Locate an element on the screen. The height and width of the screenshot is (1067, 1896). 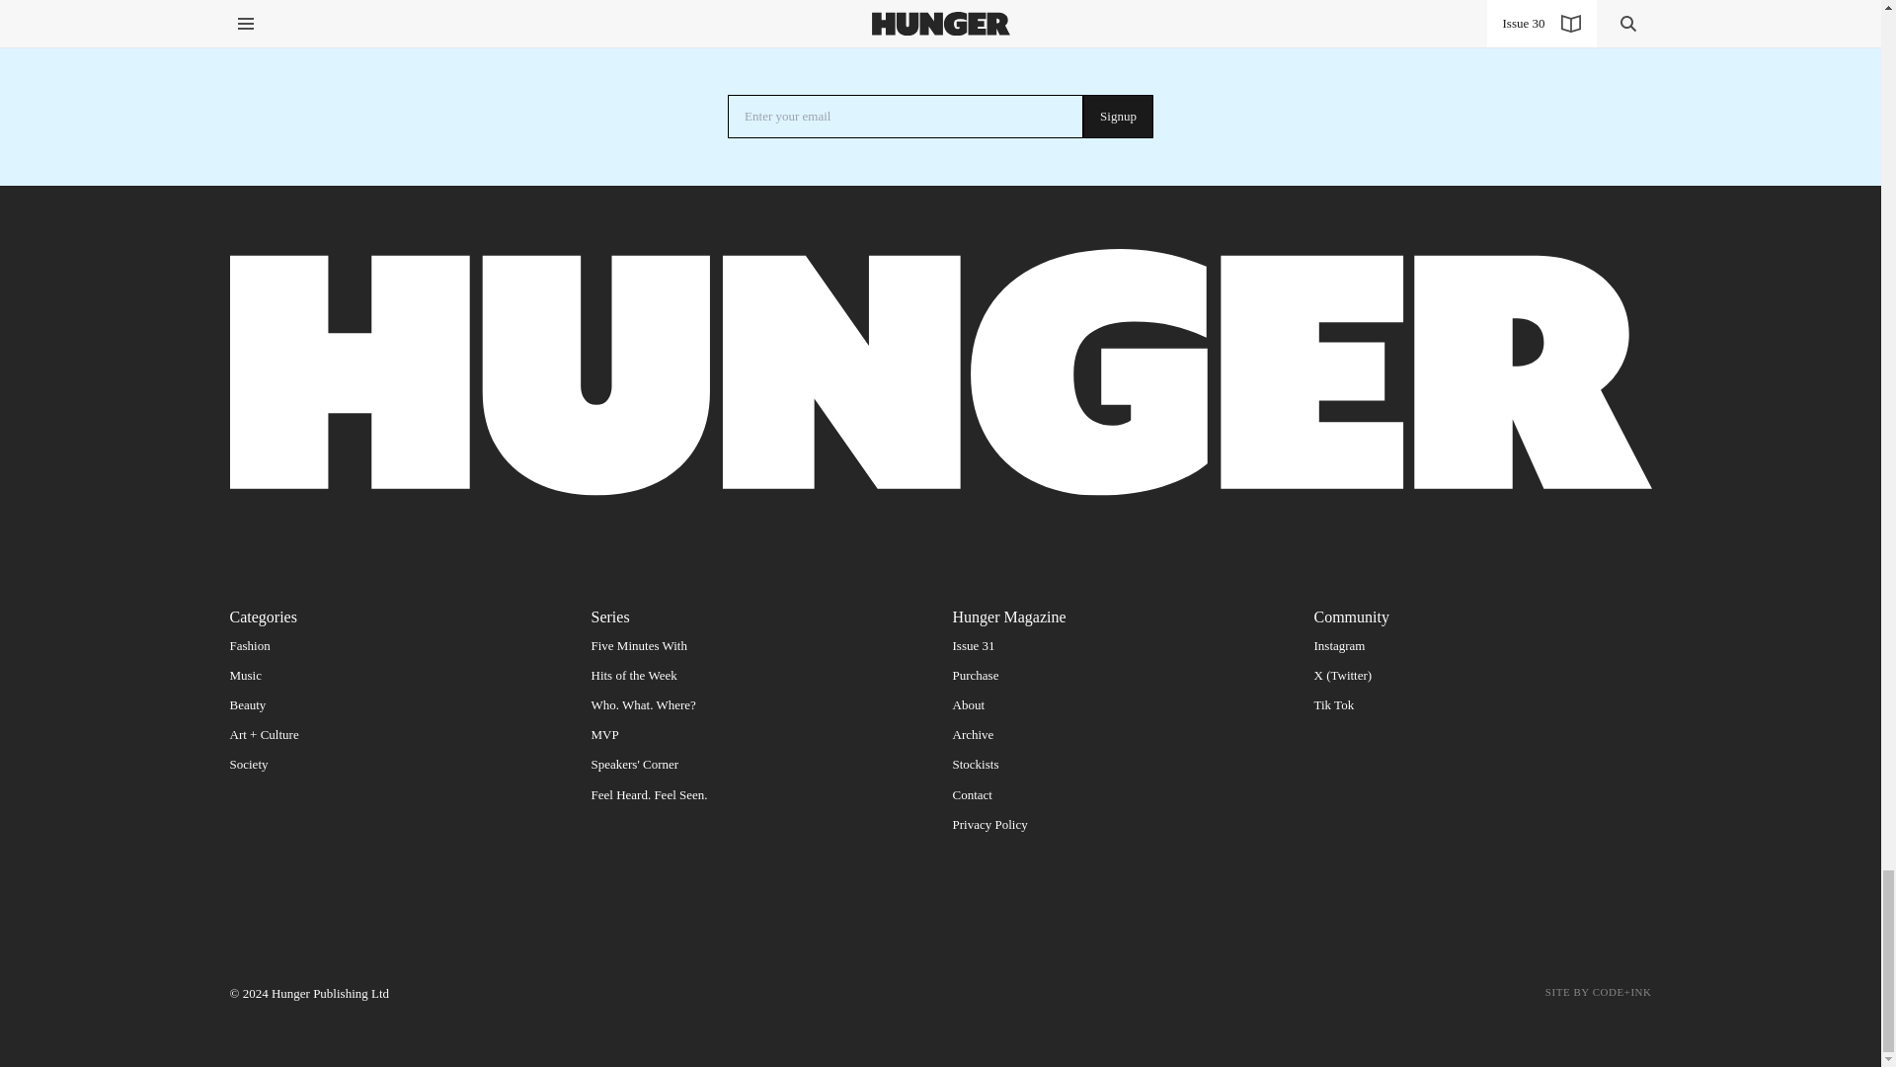
Signup is located at coordinates (1118, 117).